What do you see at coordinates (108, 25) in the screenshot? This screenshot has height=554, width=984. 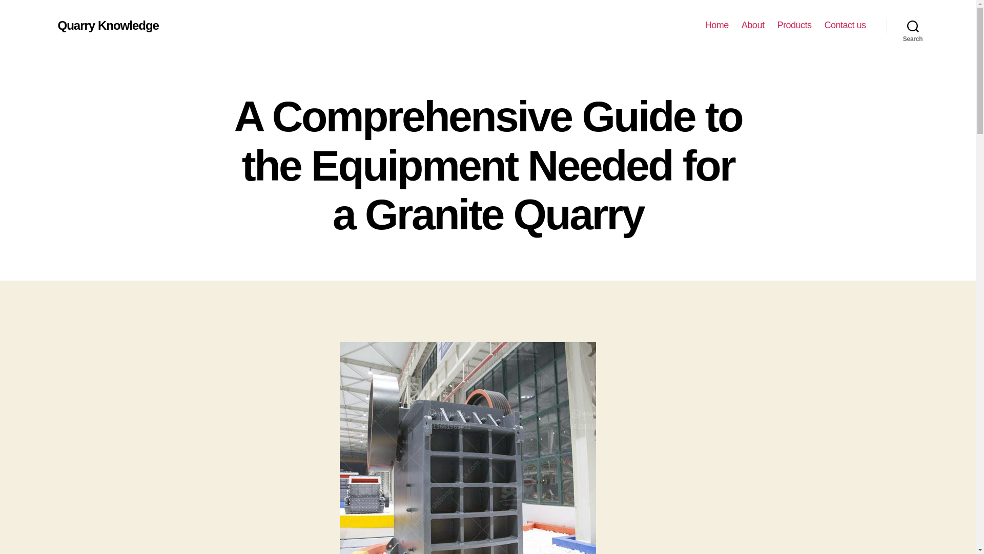 I see `Quarry Knowledge` at bounding box center [108, 25].